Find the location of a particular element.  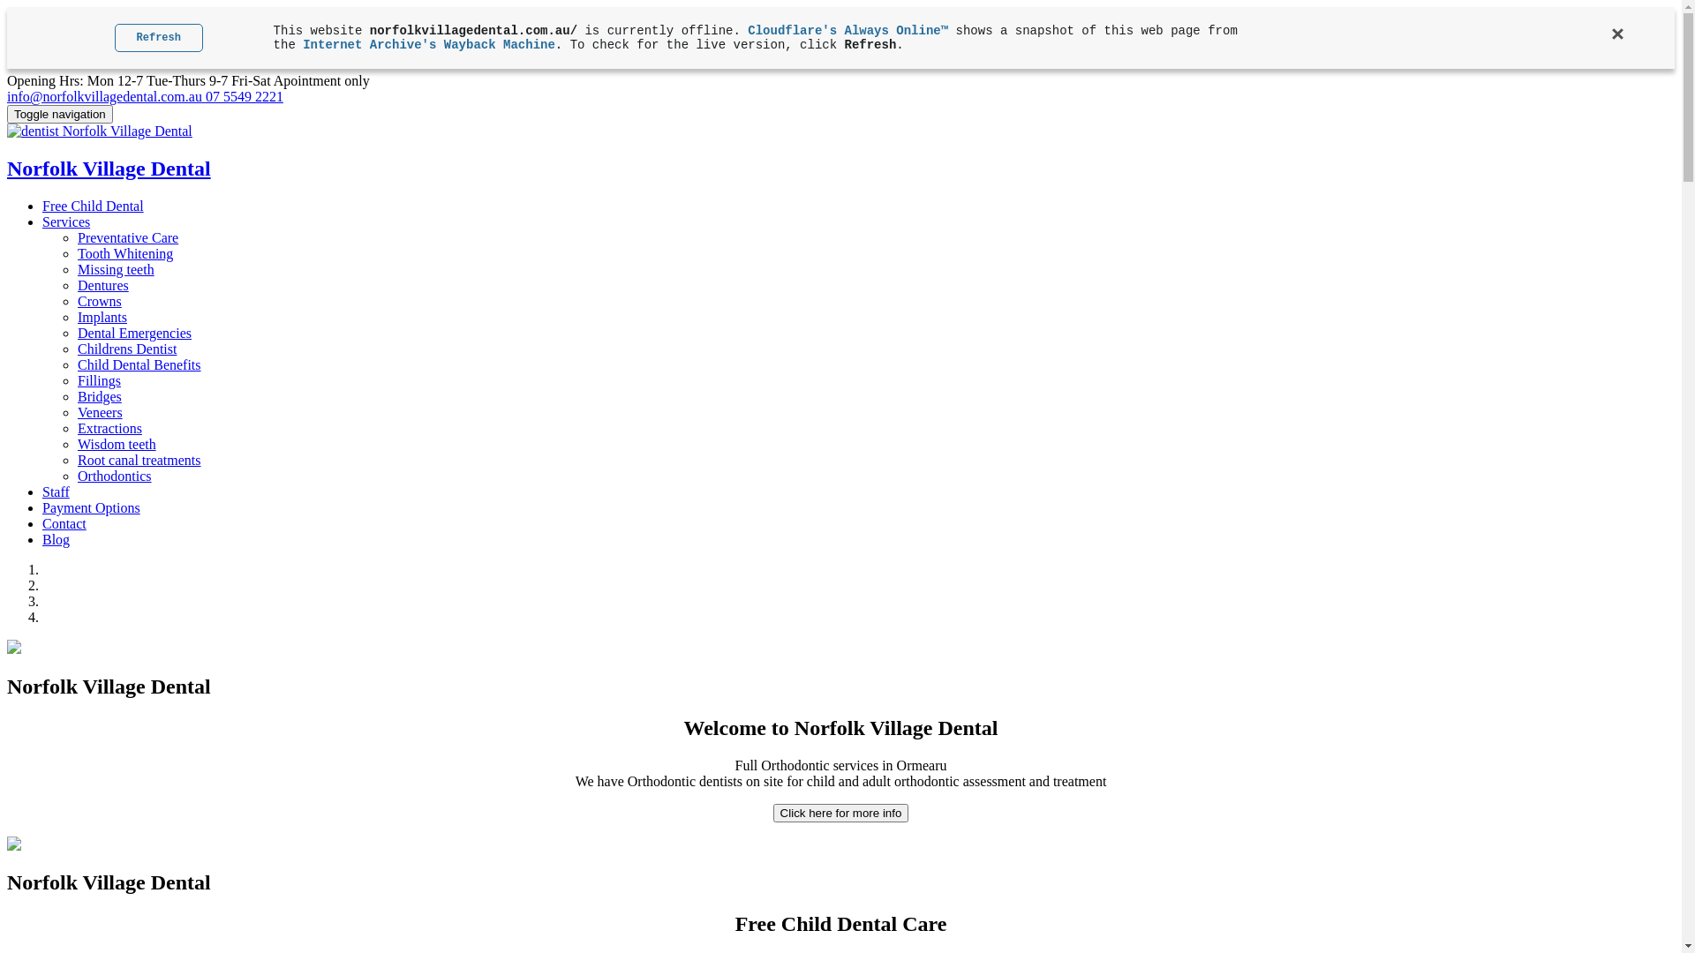

Click here for more info is located at coordinates (841, 814).